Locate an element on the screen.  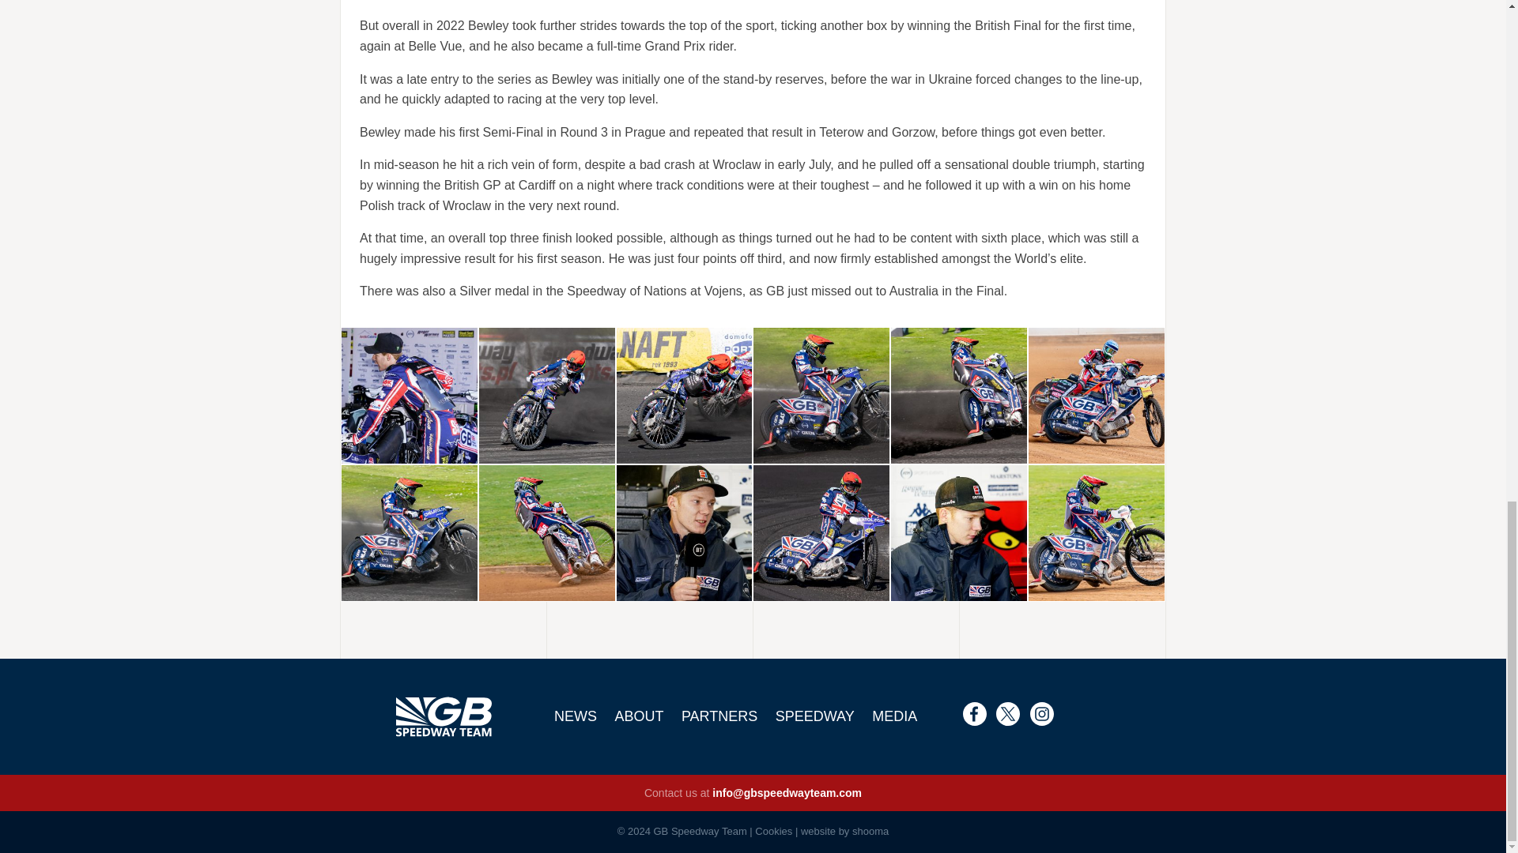
00021 is located at coordinates (1096, 532).